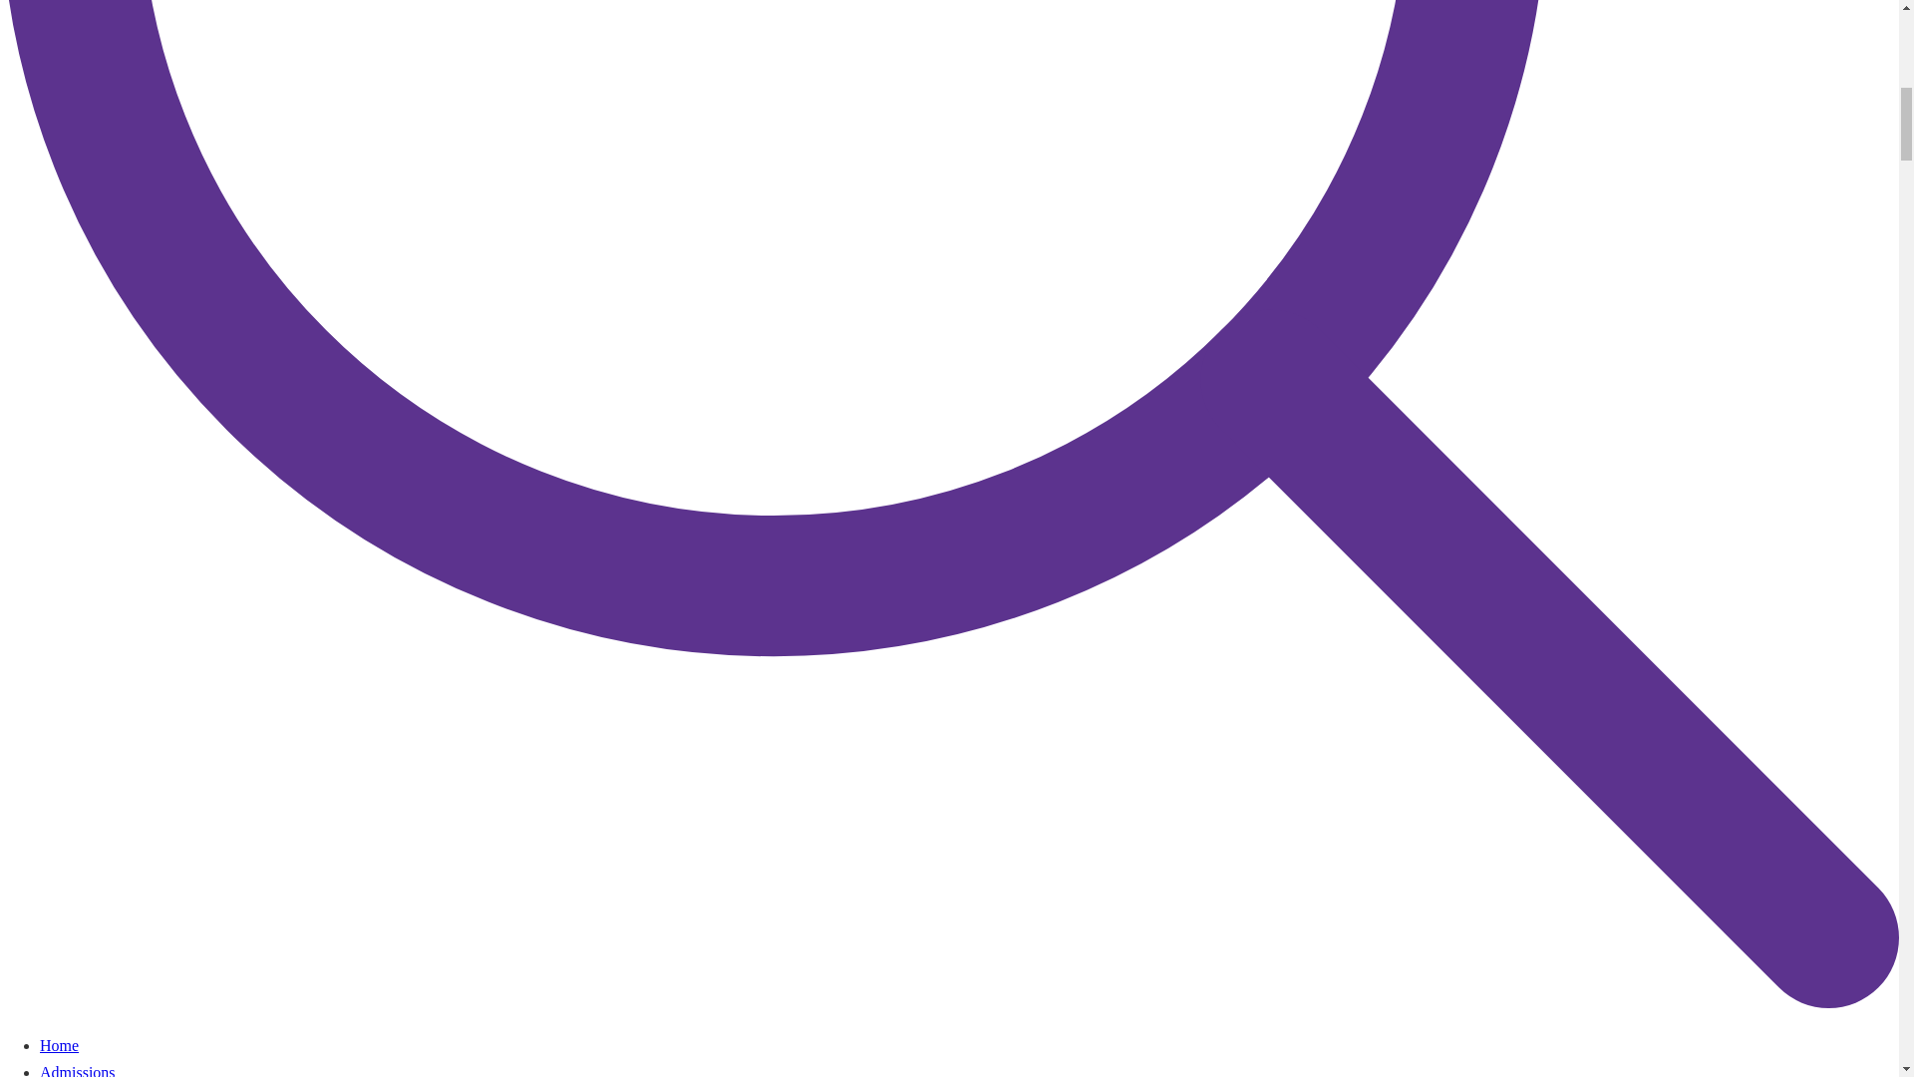 The height and width of the screenshot is (1077, 1914). What do you see at coordinates (59, 1045) in the screenshot?
I see `Home` at bounding box center [59, 1045].